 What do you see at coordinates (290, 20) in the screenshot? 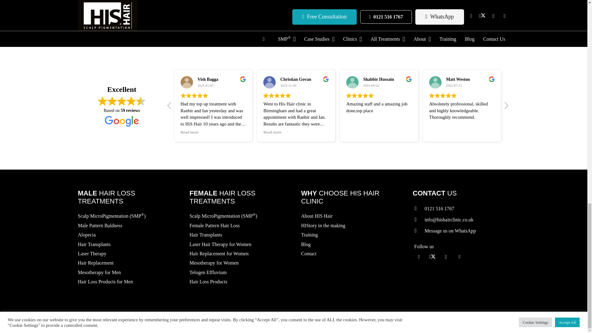
I see `Natural treatments to prevent hair loss in children` at bounding box center [290, 20].